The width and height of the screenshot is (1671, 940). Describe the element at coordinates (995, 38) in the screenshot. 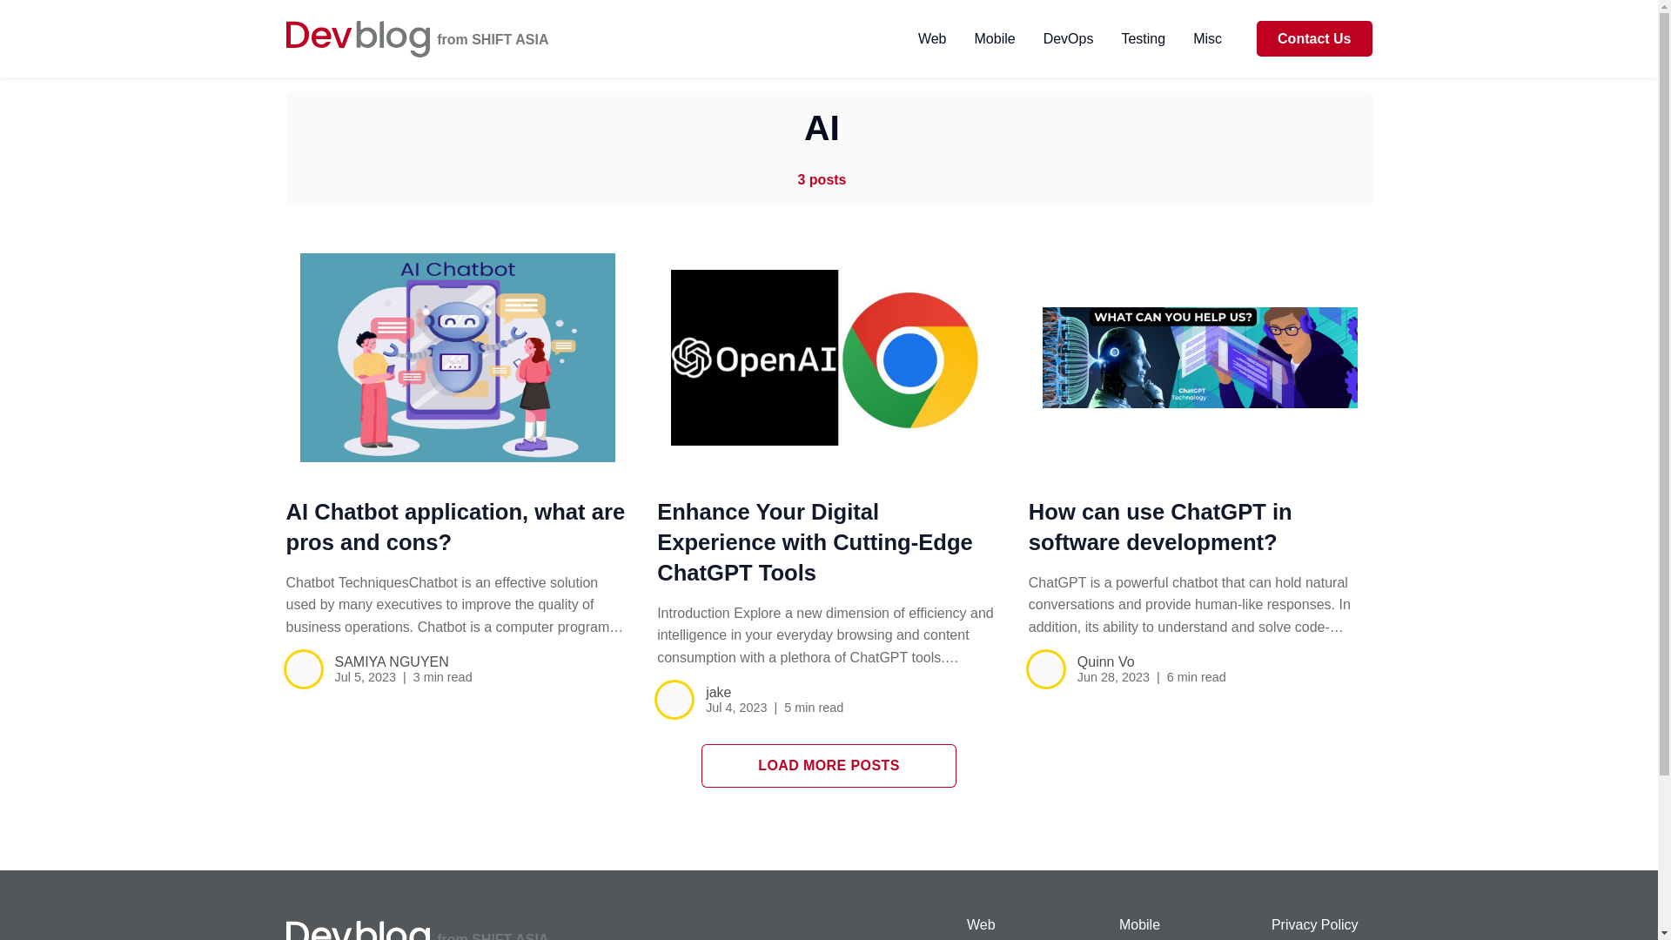

I see `Mobile` at that location.